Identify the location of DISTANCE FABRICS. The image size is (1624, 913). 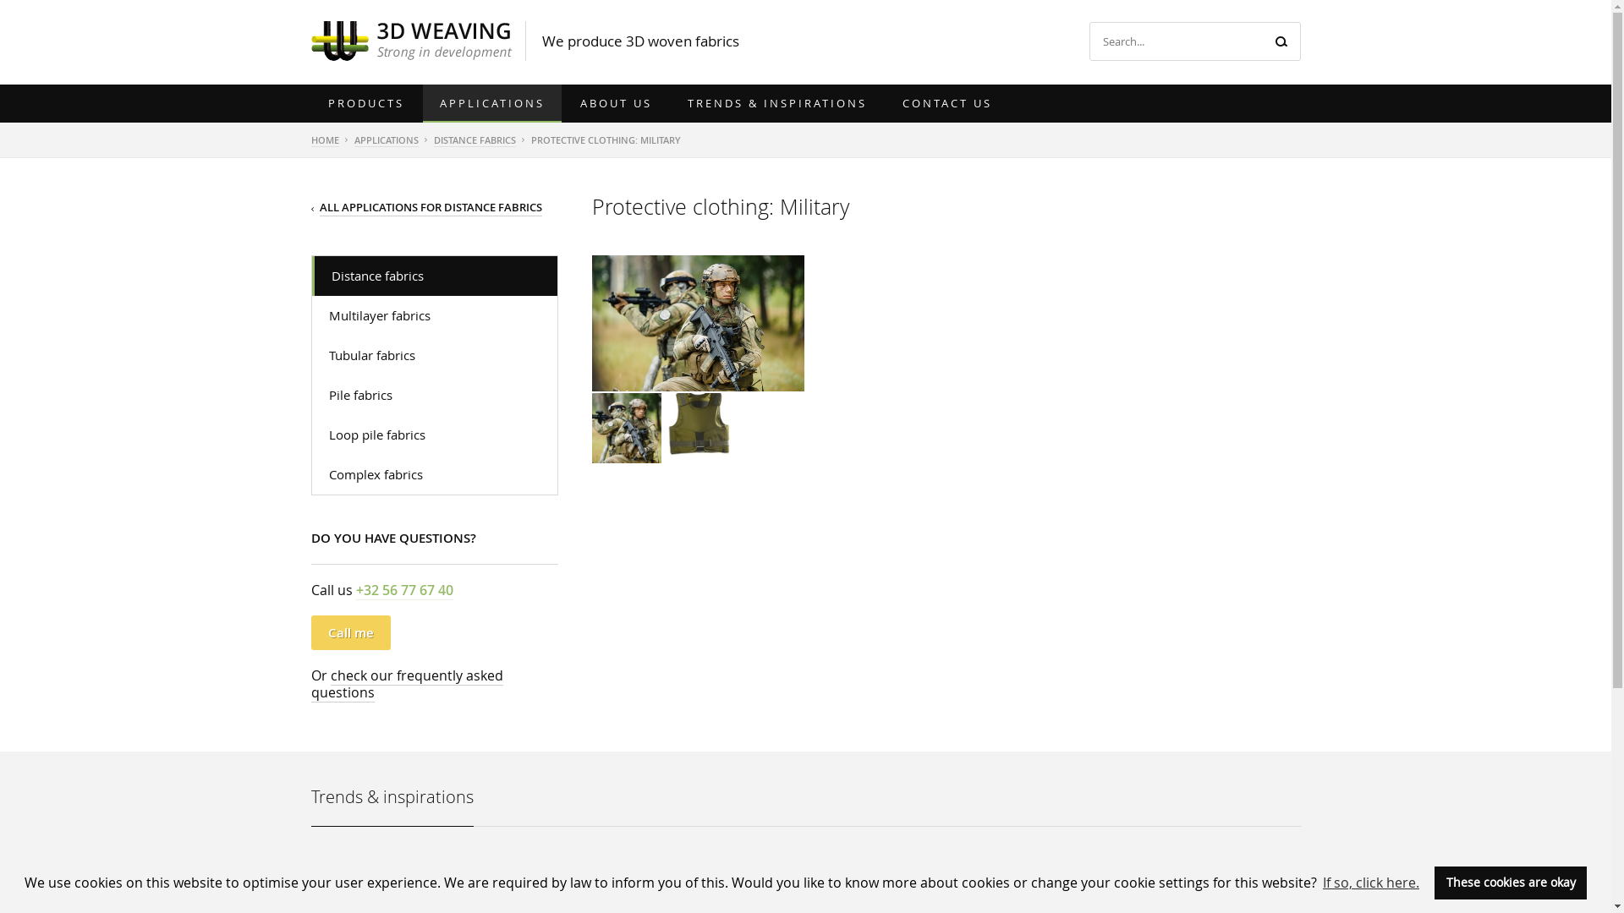
(474, 140).